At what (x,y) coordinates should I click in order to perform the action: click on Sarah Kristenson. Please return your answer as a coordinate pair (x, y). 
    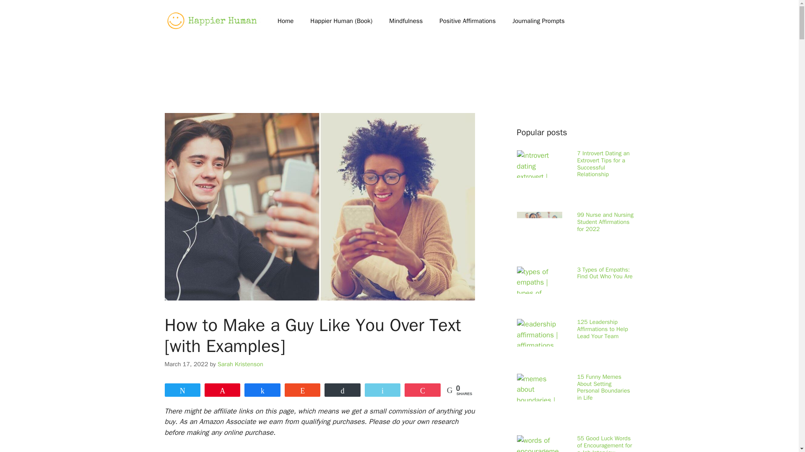
    Looking at the image, I should click on (240, 364).